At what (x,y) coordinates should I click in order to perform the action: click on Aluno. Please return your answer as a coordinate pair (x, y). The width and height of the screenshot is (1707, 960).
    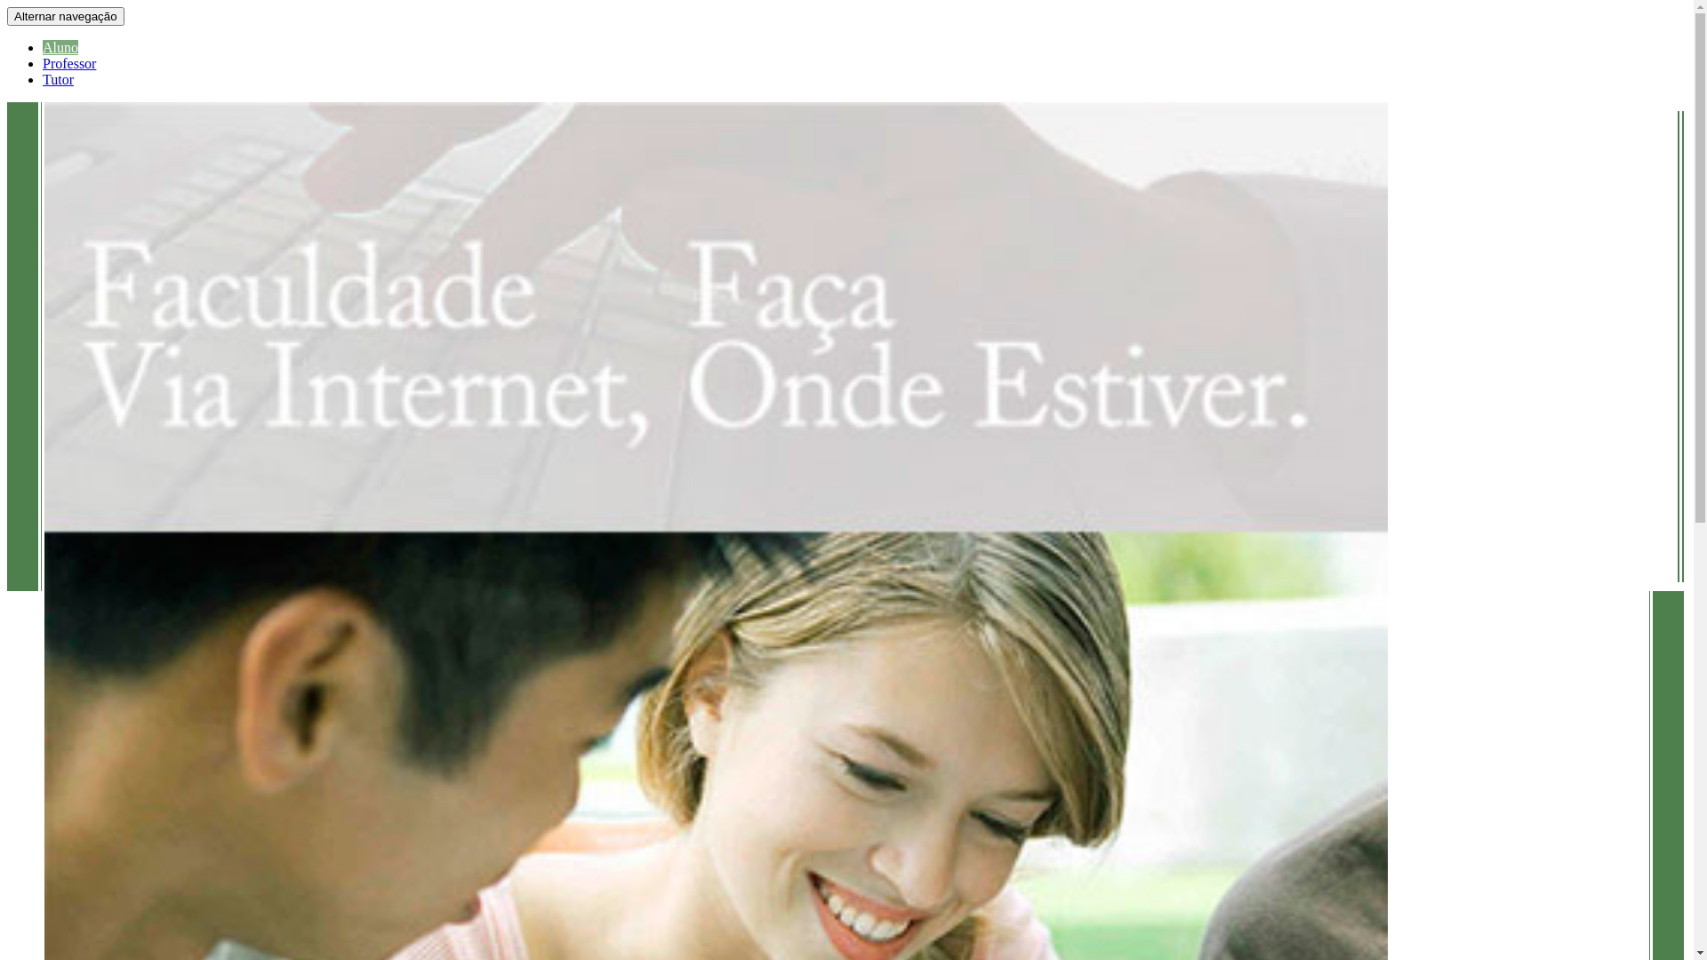
    Looking at the image, I should click on (60, 48).